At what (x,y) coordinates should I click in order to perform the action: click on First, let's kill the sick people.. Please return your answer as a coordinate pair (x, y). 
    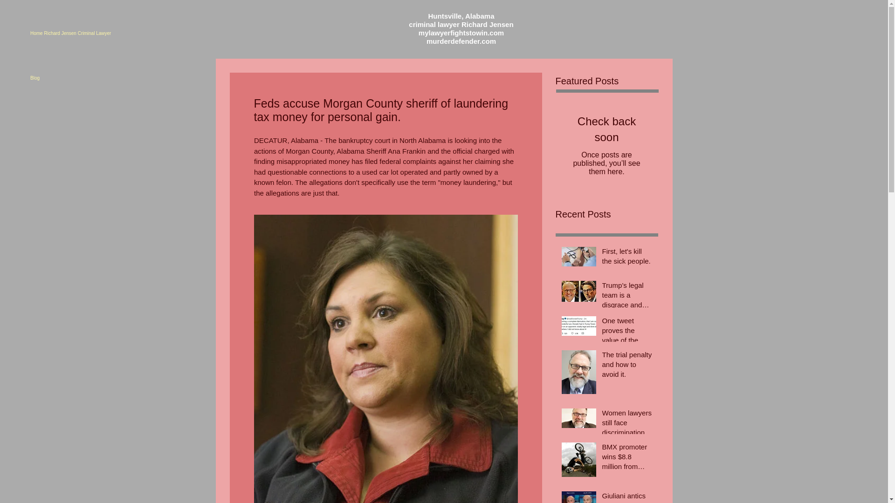
    Looking at the image, I should click on (627, 258).